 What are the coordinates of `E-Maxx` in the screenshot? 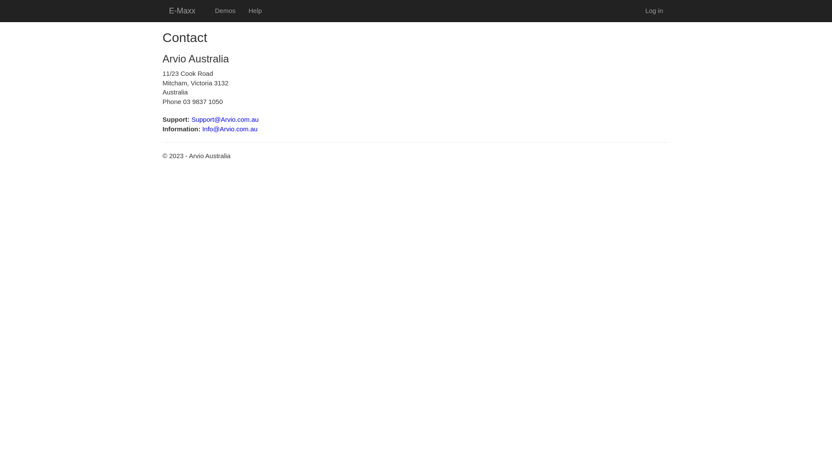 It's located at (182, 11).